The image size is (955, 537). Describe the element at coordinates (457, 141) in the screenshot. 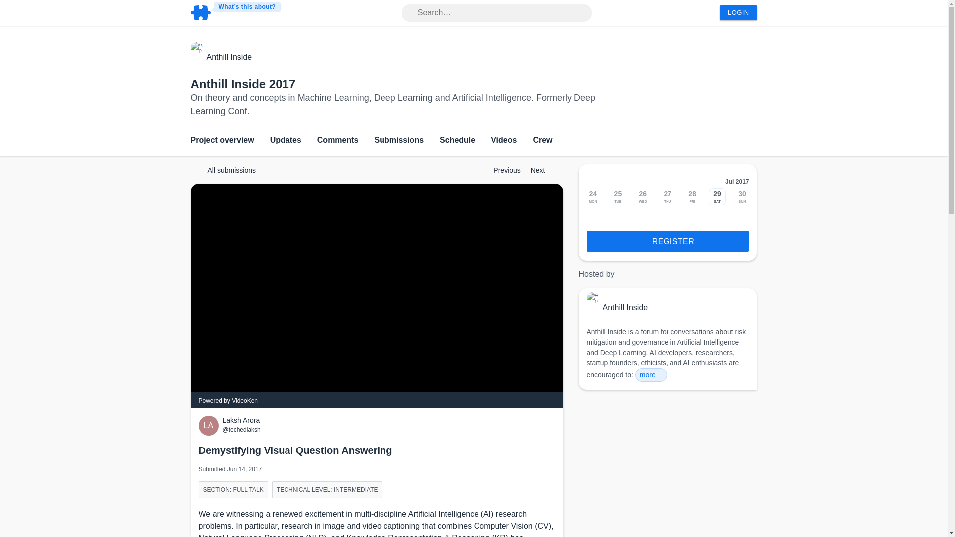

I see `Schedule` at that location.